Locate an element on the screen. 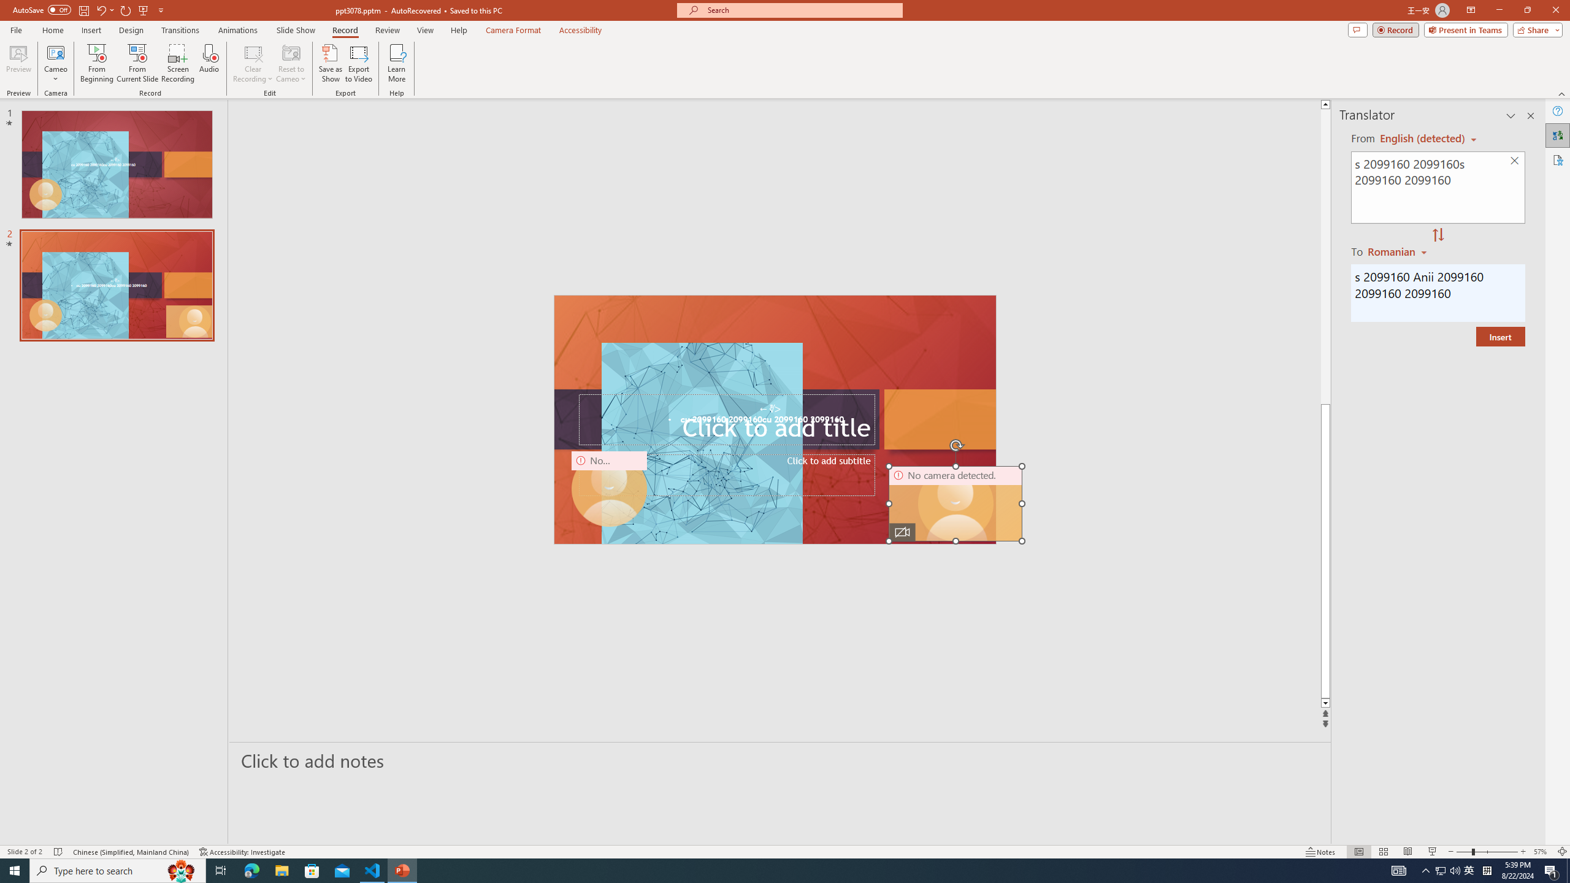  Title TextBox is located at coordinates (726, 419).